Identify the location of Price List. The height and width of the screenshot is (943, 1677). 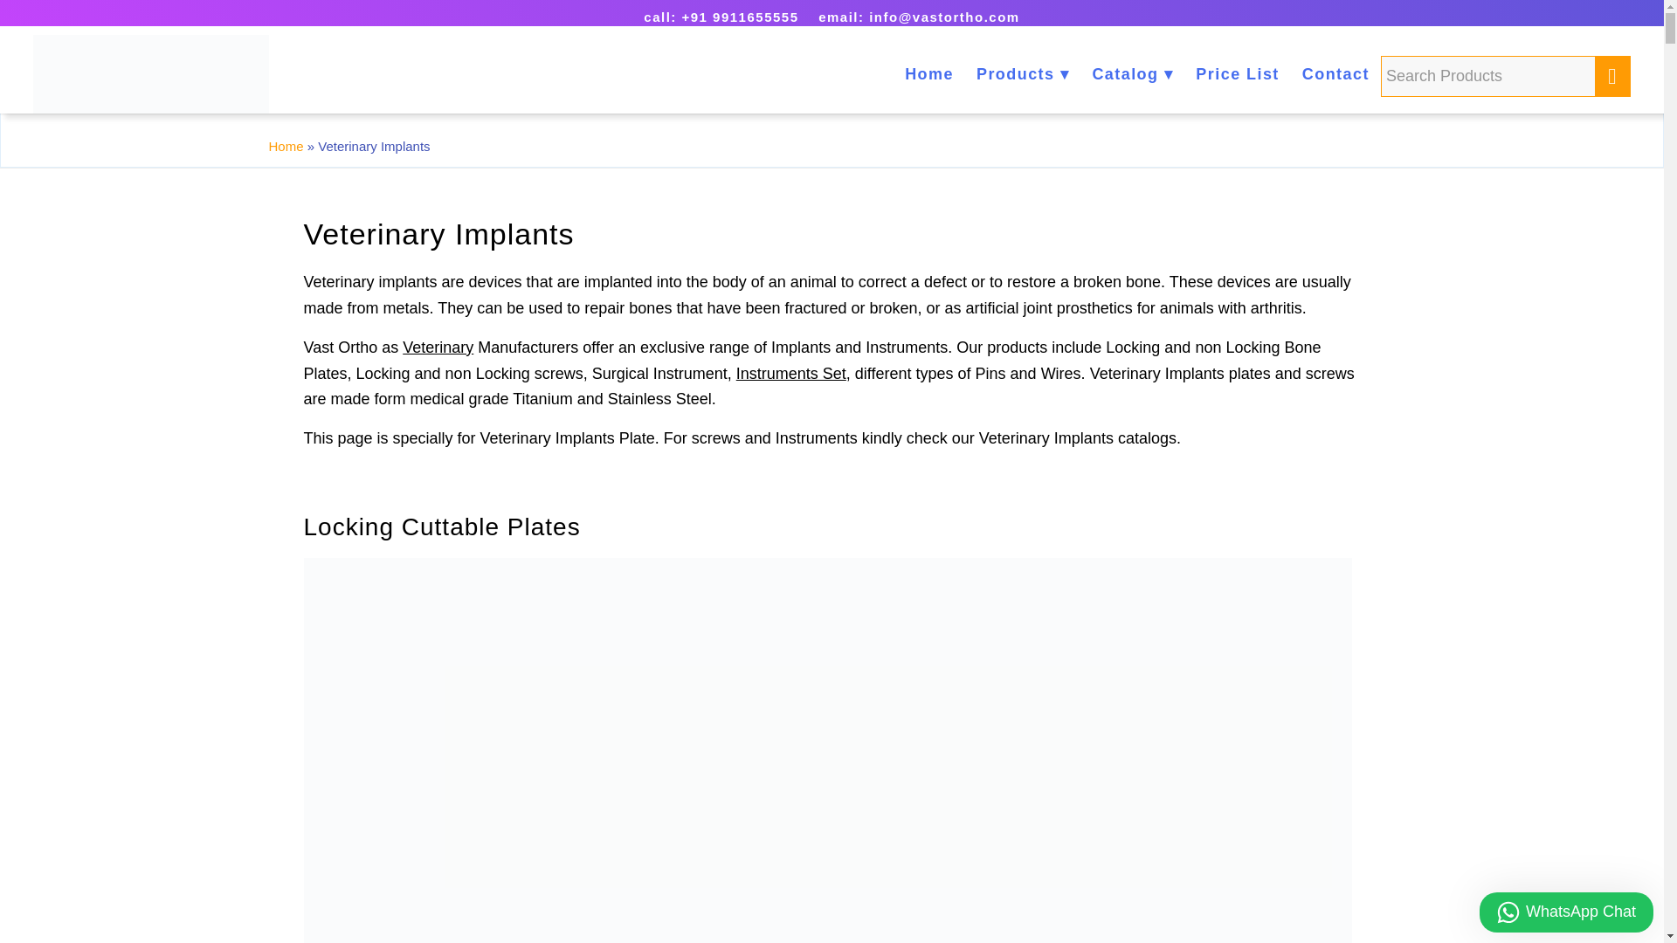
(1237, 73).